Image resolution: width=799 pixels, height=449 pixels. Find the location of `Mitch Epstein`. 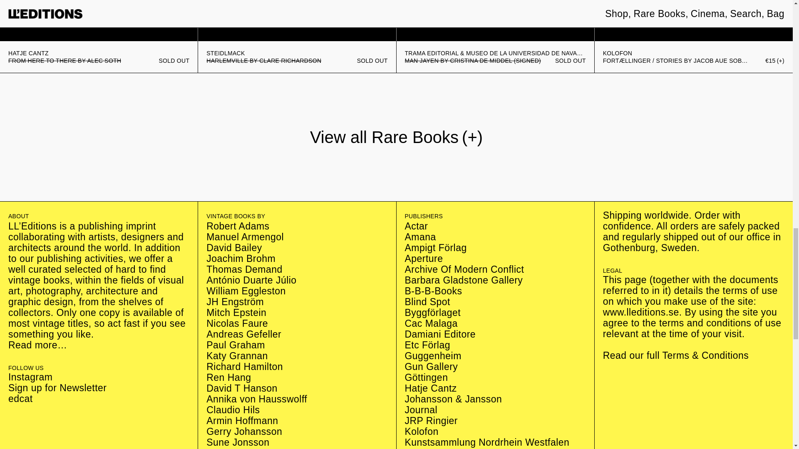

Mitch Epstein is located at coordinates (236, 312).